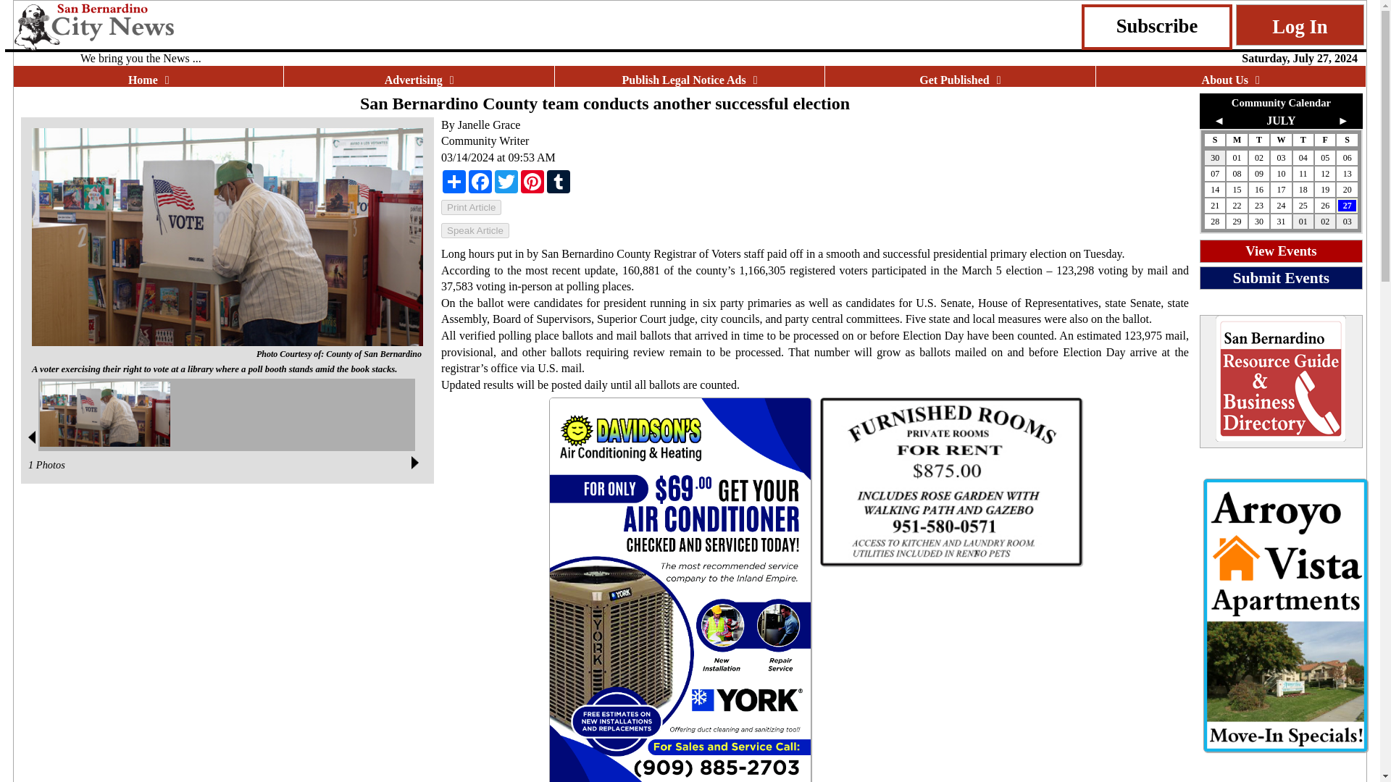 The height and width of the screenshot is (782, 1391). I want to click on Print Article, so click(471, 207).